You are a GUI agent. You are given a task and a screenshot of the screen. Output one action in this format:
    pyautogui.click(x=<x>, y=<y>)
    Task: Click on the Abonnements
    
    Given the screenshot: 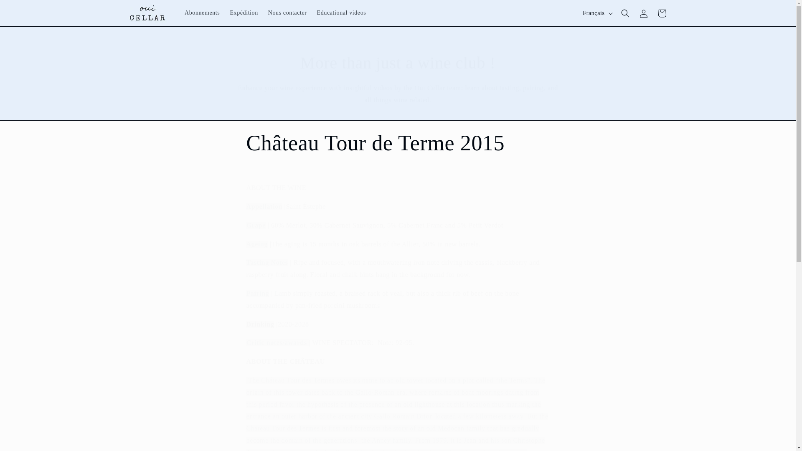 What is the action you would take?
    pyautogui.click(x=202, y=13)
    